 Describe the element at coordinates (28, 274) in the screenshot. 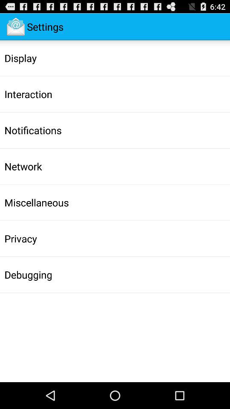

I see `scroll to debugging` at that location.